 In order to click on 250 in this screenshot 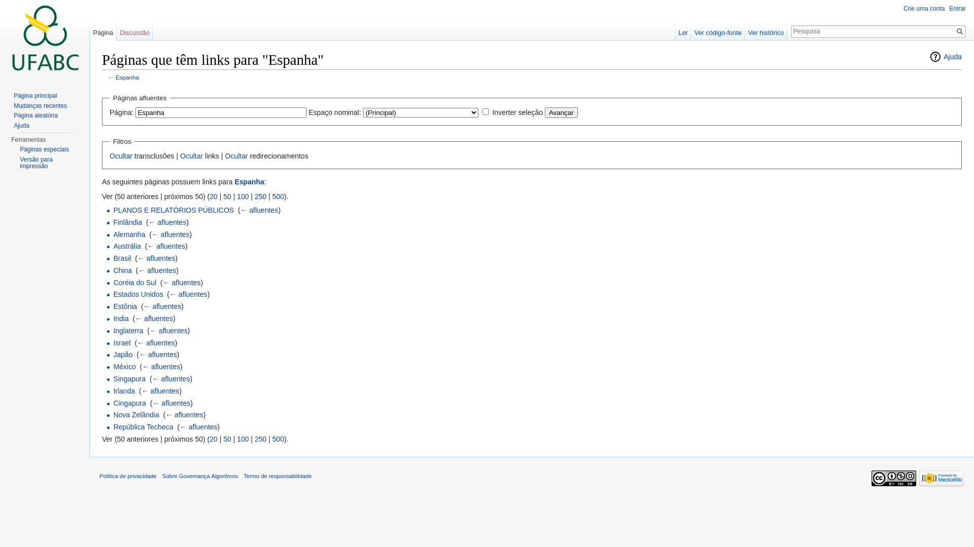, I will do `click(261, 439)`.